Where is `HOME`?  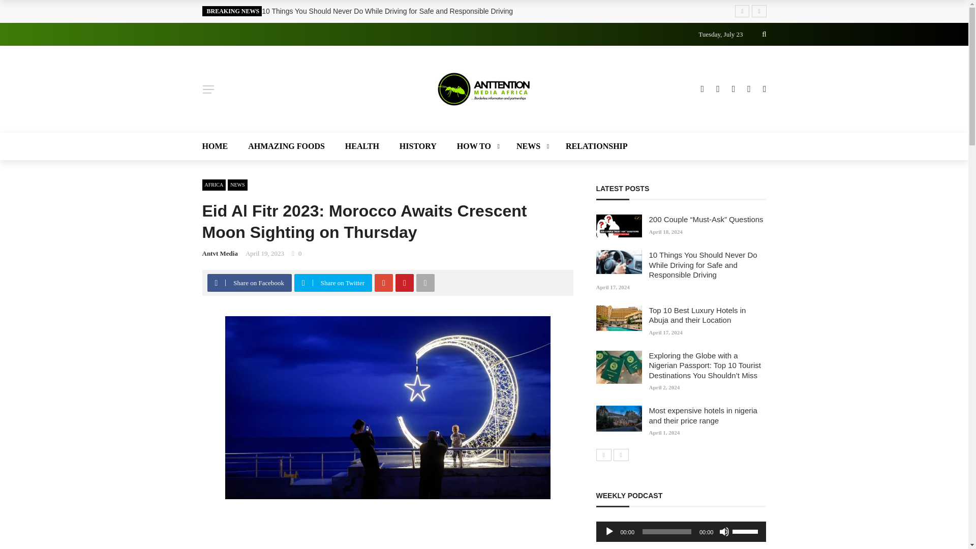
HOME is located at coordinates (220, 146).